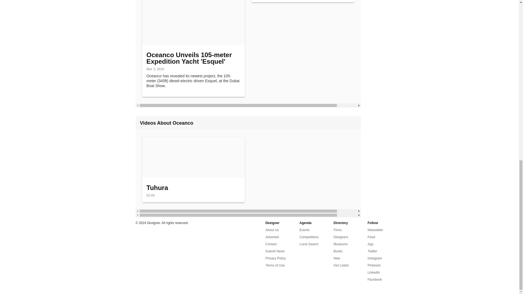  What do you see at coordinates (309, 244) in the screenshot?
I see `Local Search` at bounding box center [309, 244].